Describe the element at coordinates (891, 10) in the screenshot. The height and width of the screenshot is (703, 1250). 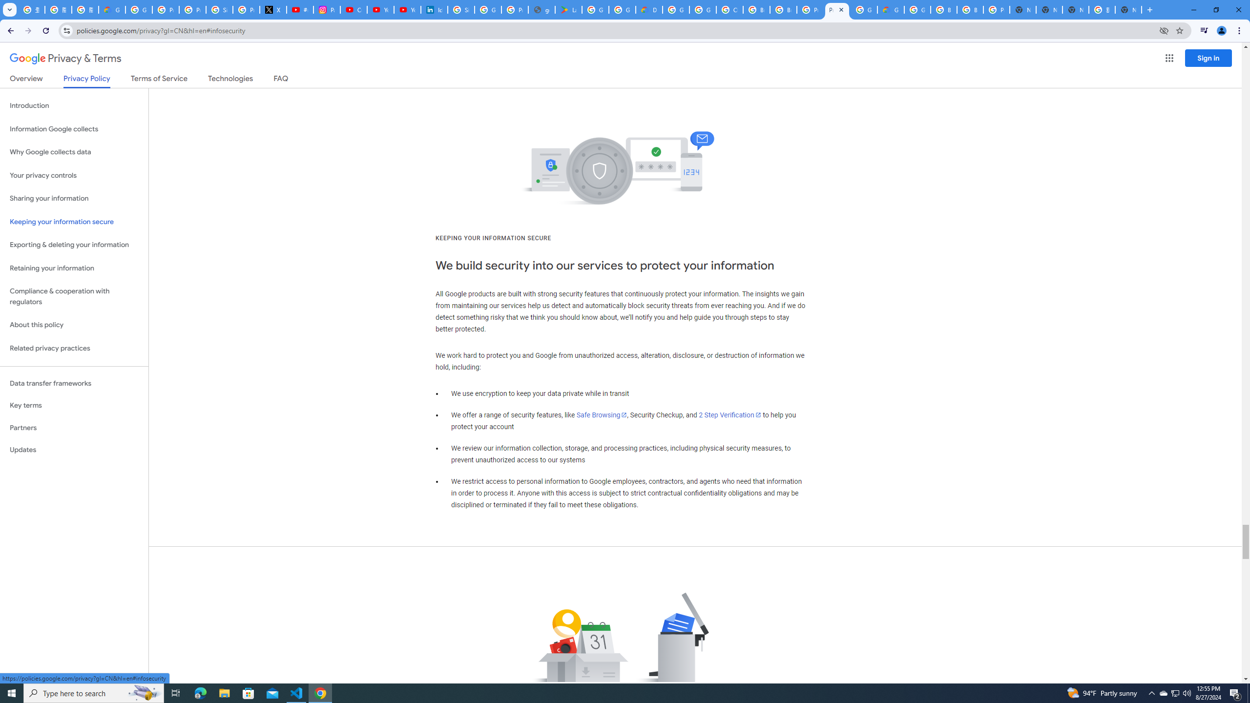
I see `Google Cloud Estimate Summary` at that location.